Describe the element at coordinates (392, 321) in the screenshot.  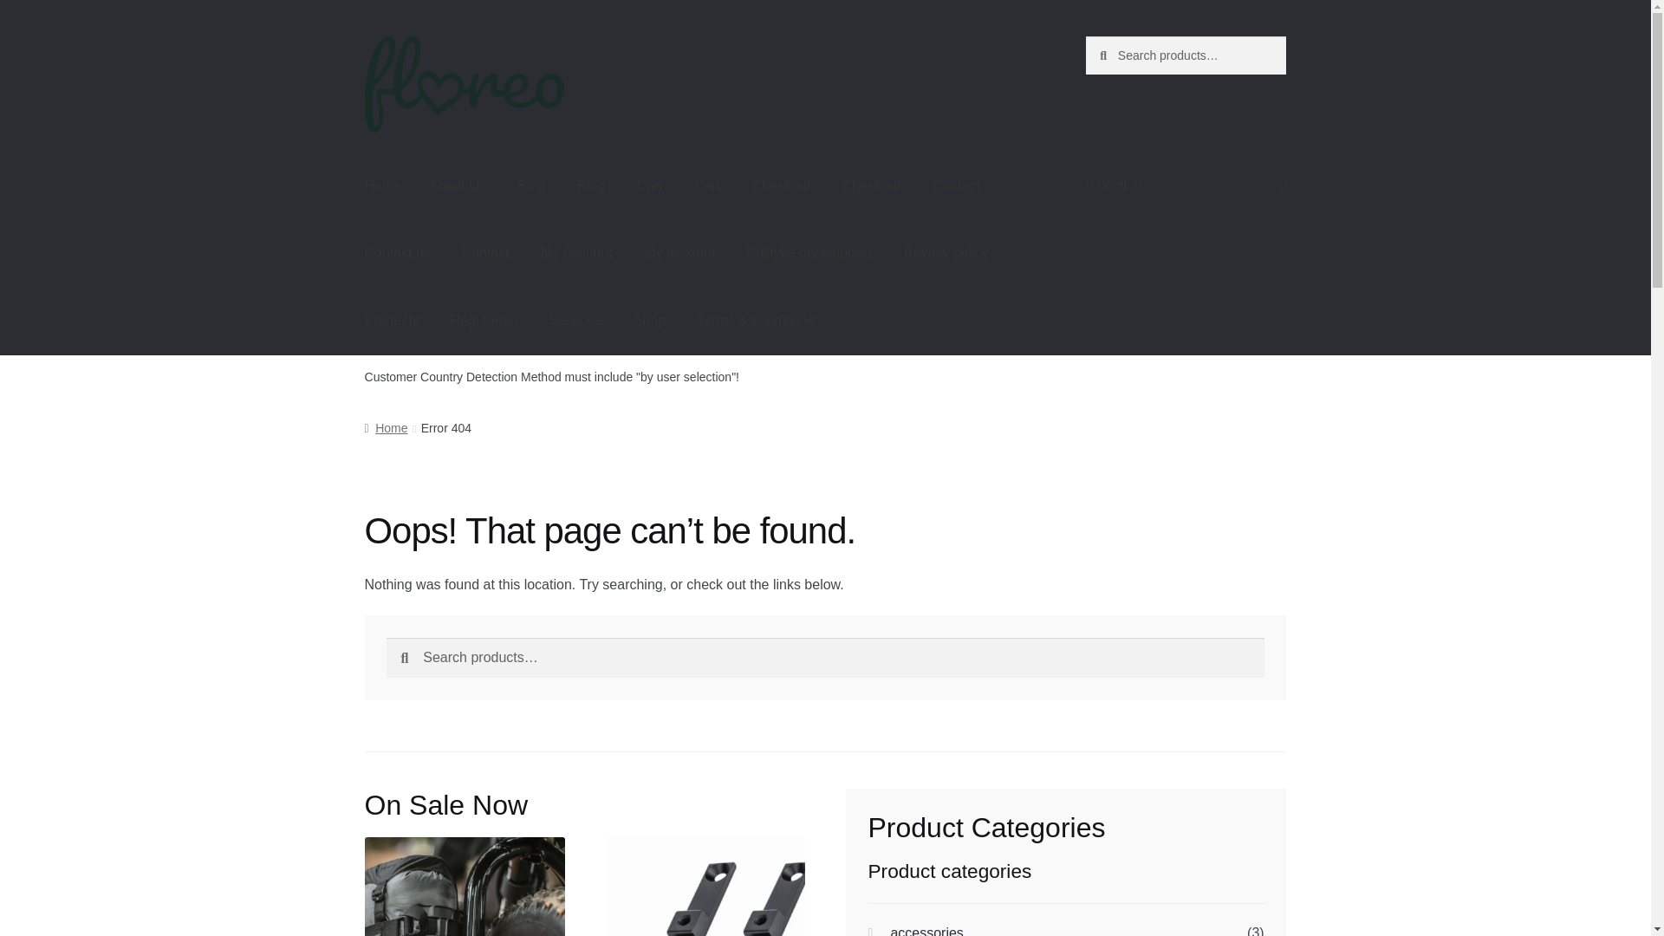
I see `Products` at that location.